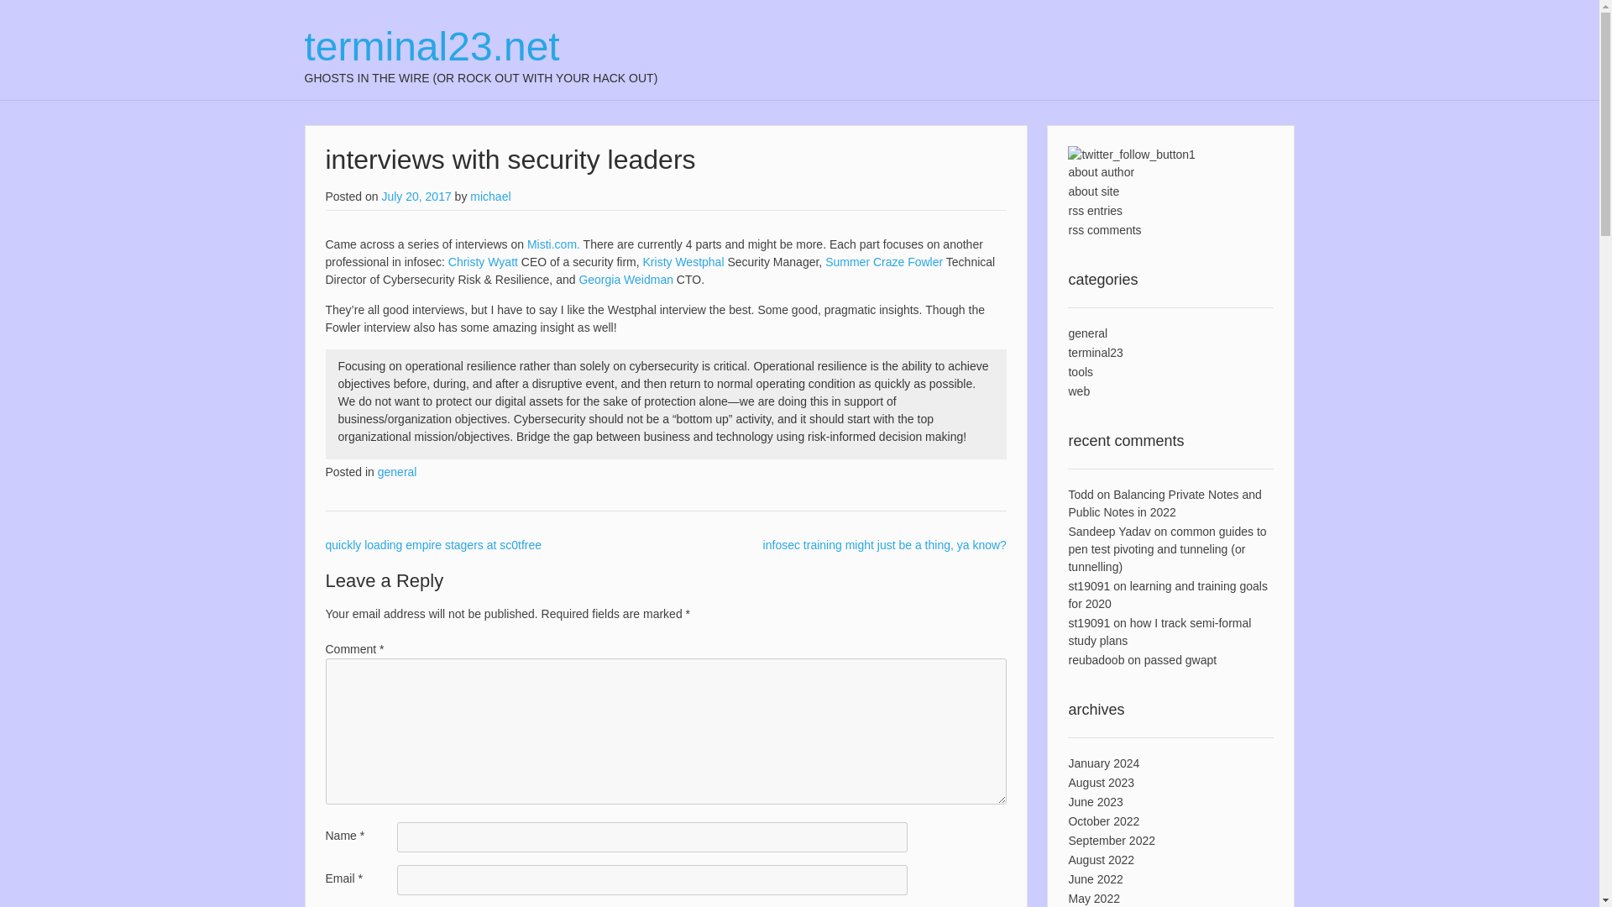 The height and width of the screenshot is (907, 1612). What do you see at coordinates (1087, 333) in the screenshot?
I see `general` at bounding box center [1087, 333].